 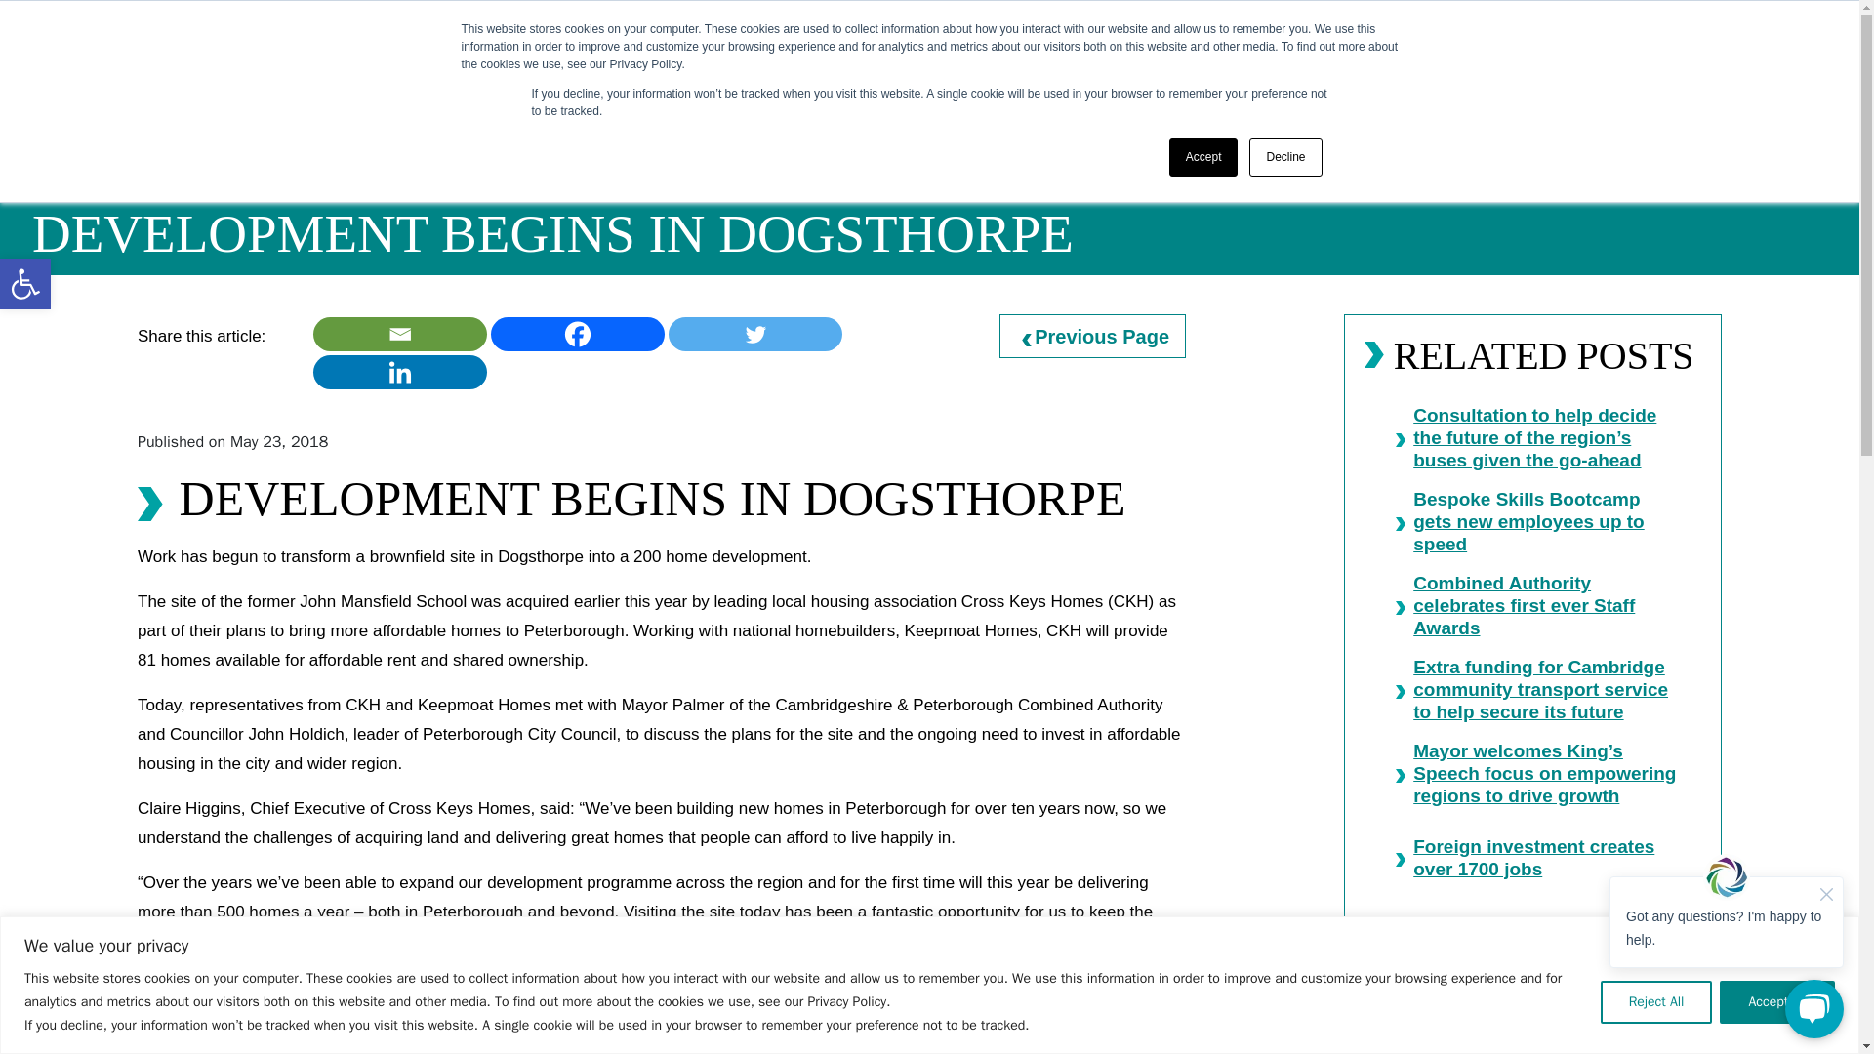 What do you see at coordinates (1655, 1001) in the screenshot?
I see `Reject All` at bounding box center [1655, 1001].